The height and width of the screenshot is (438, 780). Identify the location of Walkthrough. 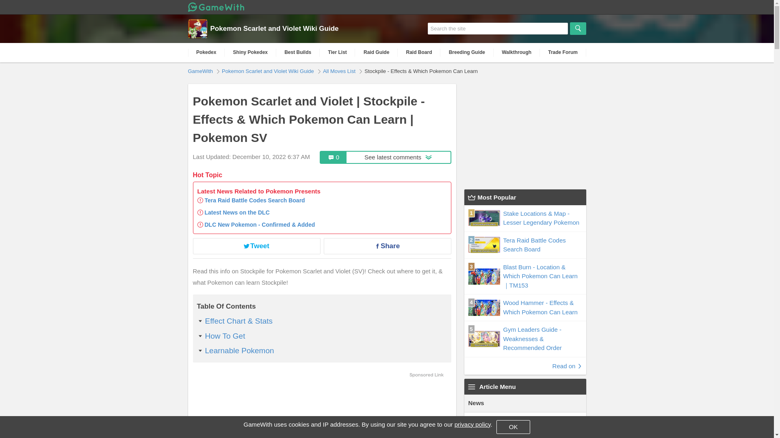
(517, 52).